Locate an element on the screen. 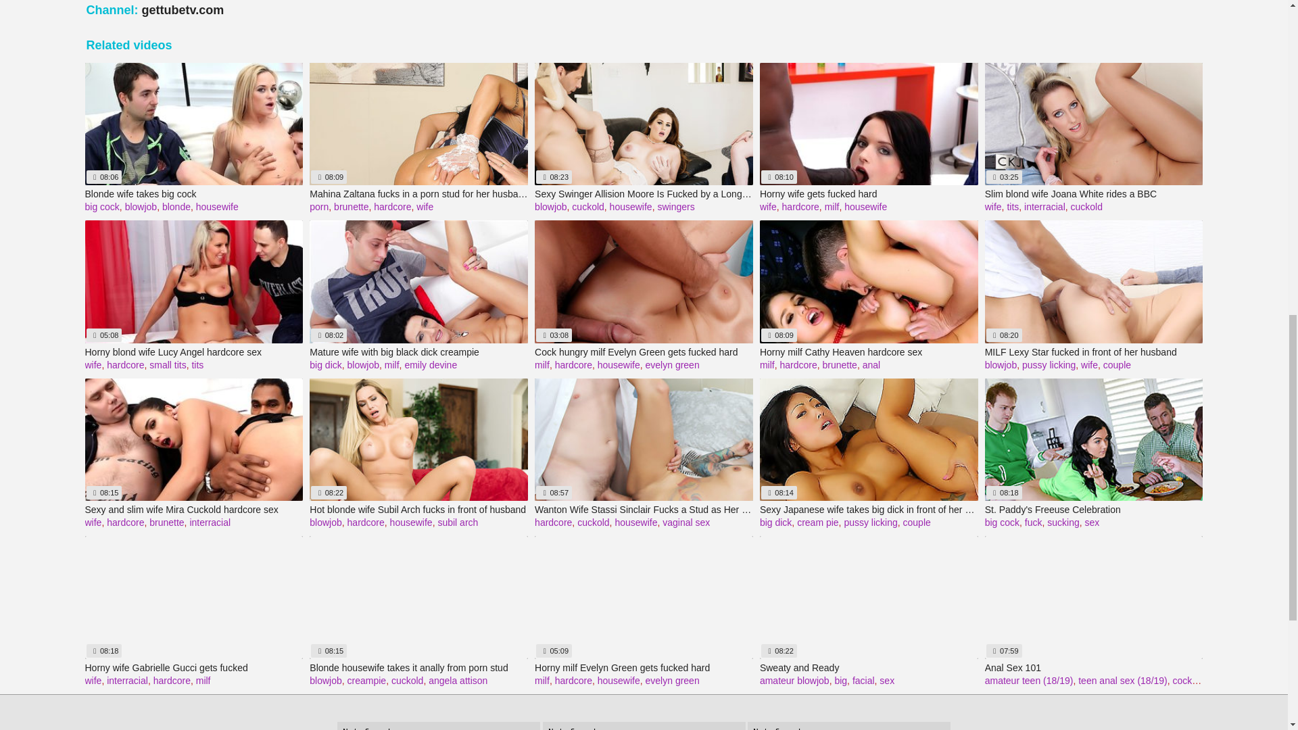  Mahina Zaltana fucks in a porn stud for her husband is located at coordinates (419, 194).